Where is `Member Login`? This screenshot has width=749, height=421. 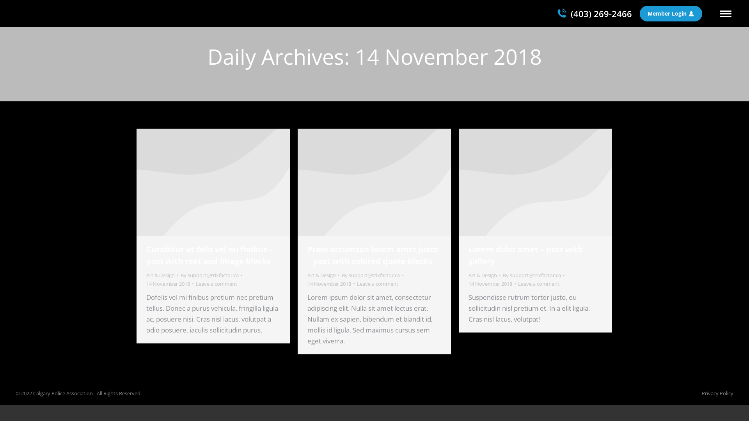 Member Login is located at coordinates (671, 14).